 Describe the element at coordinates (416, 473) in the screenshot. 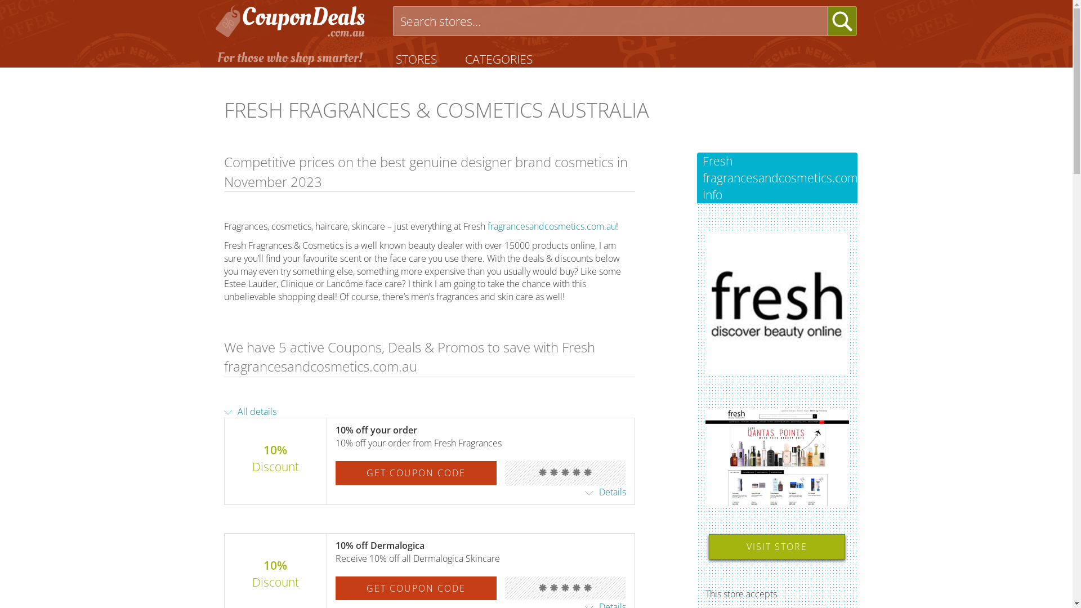

I see `GET COUPON CODE` at that location.